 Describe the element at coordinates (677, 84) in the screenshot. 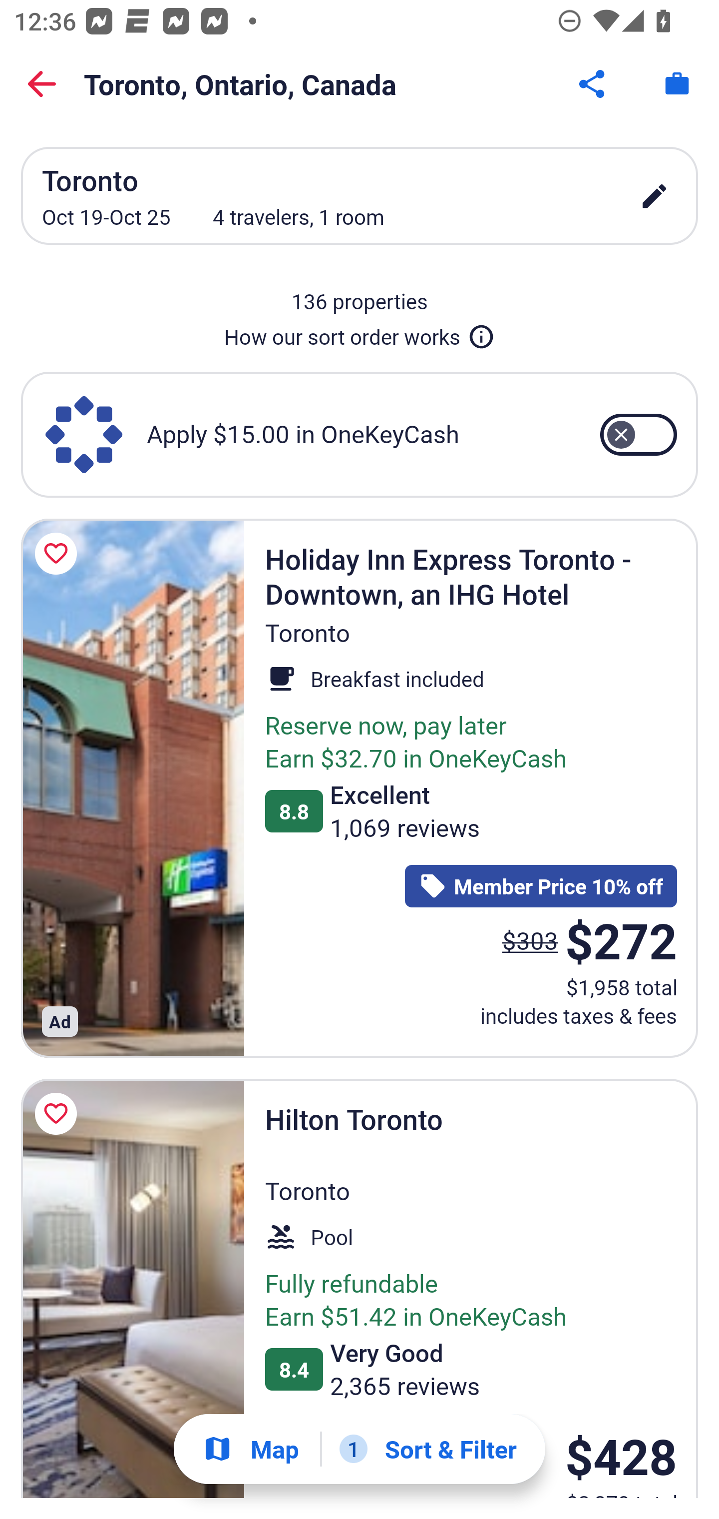

I see `Trips. Button` at that location.